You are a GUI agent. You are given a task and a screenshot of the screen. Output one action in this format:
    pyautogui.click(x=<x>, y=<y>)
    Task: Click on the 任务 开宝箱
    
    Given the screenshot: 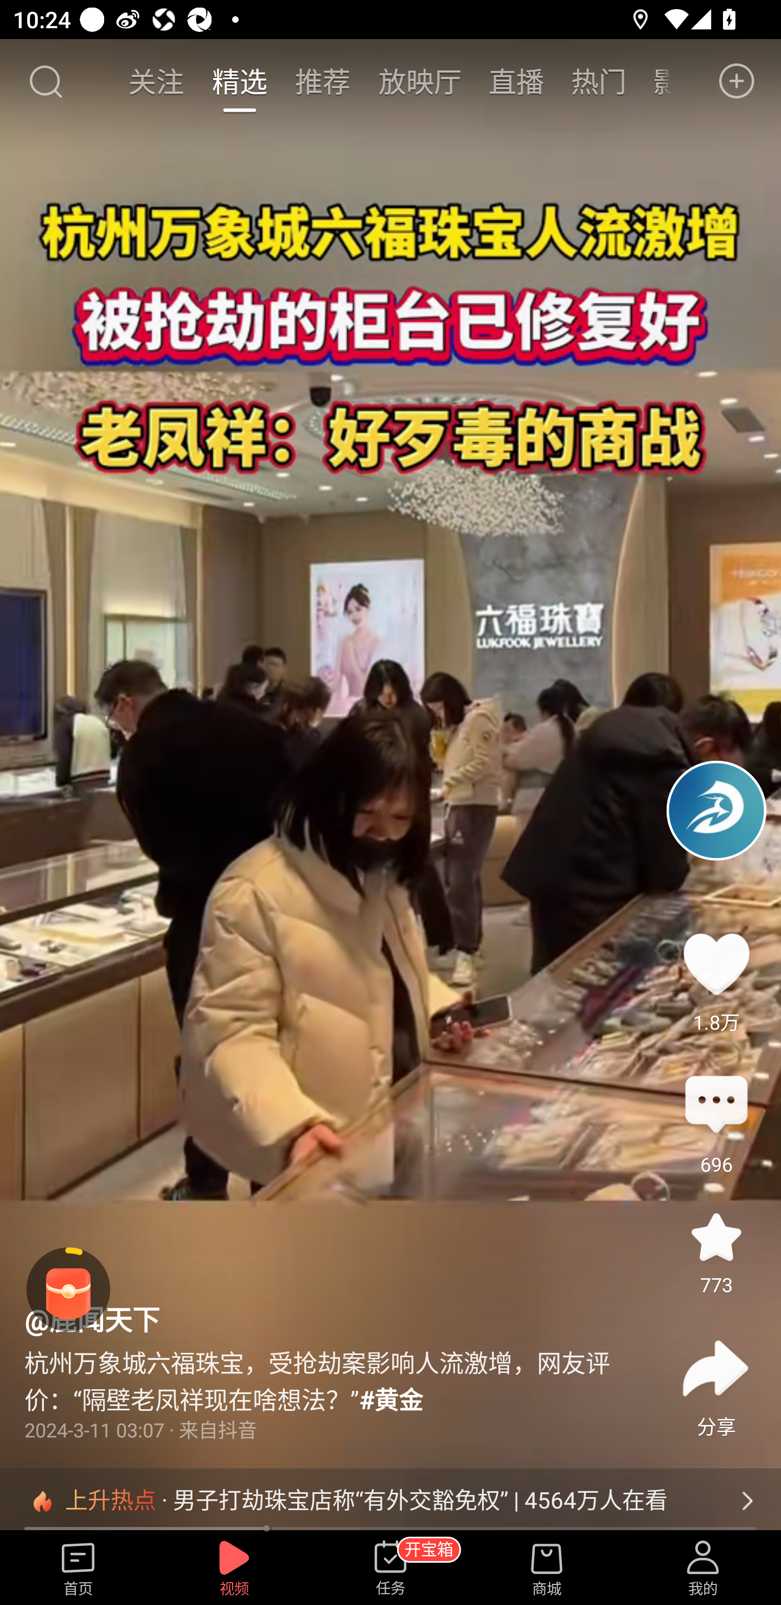 What is the action you would take?
    pyautogui.click(x=390, y=1569)
    